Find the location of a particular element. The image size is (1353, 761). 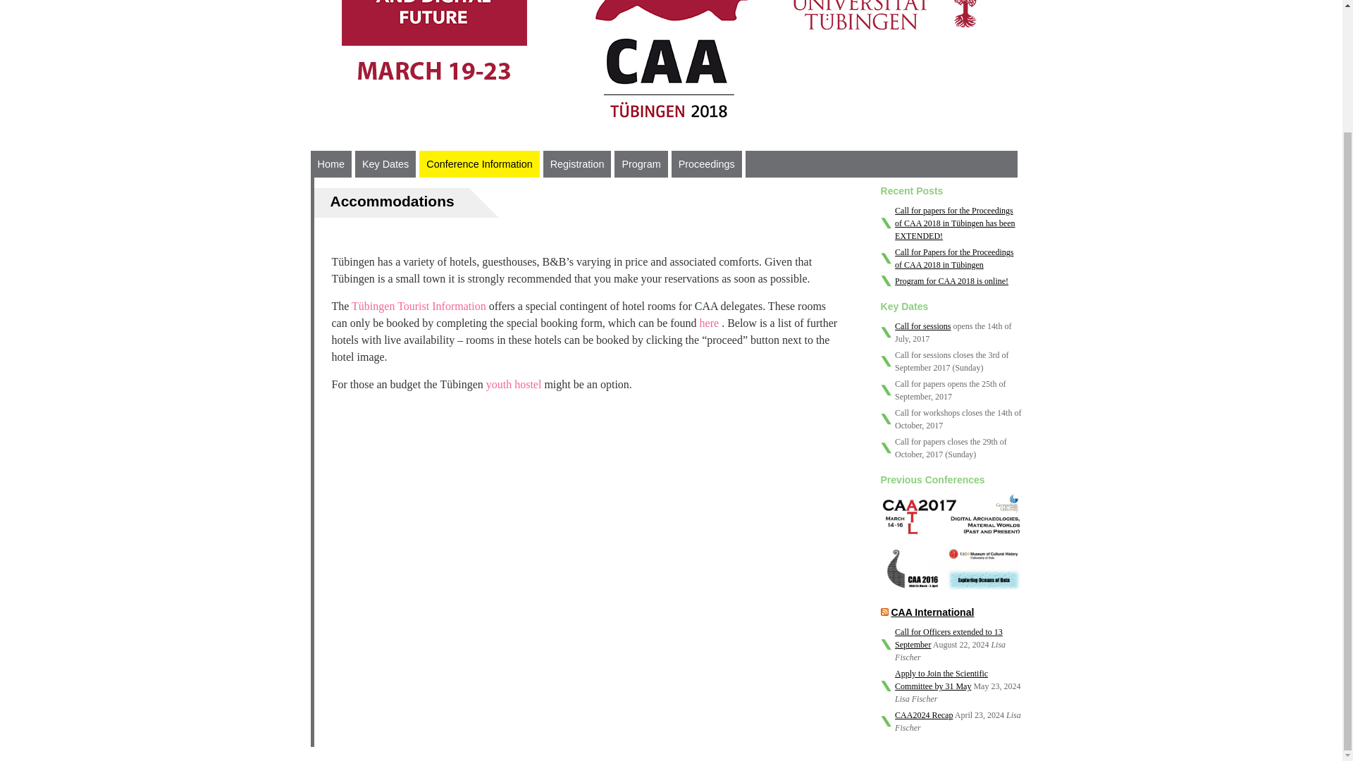

Home is located at coordinates (330, 163).